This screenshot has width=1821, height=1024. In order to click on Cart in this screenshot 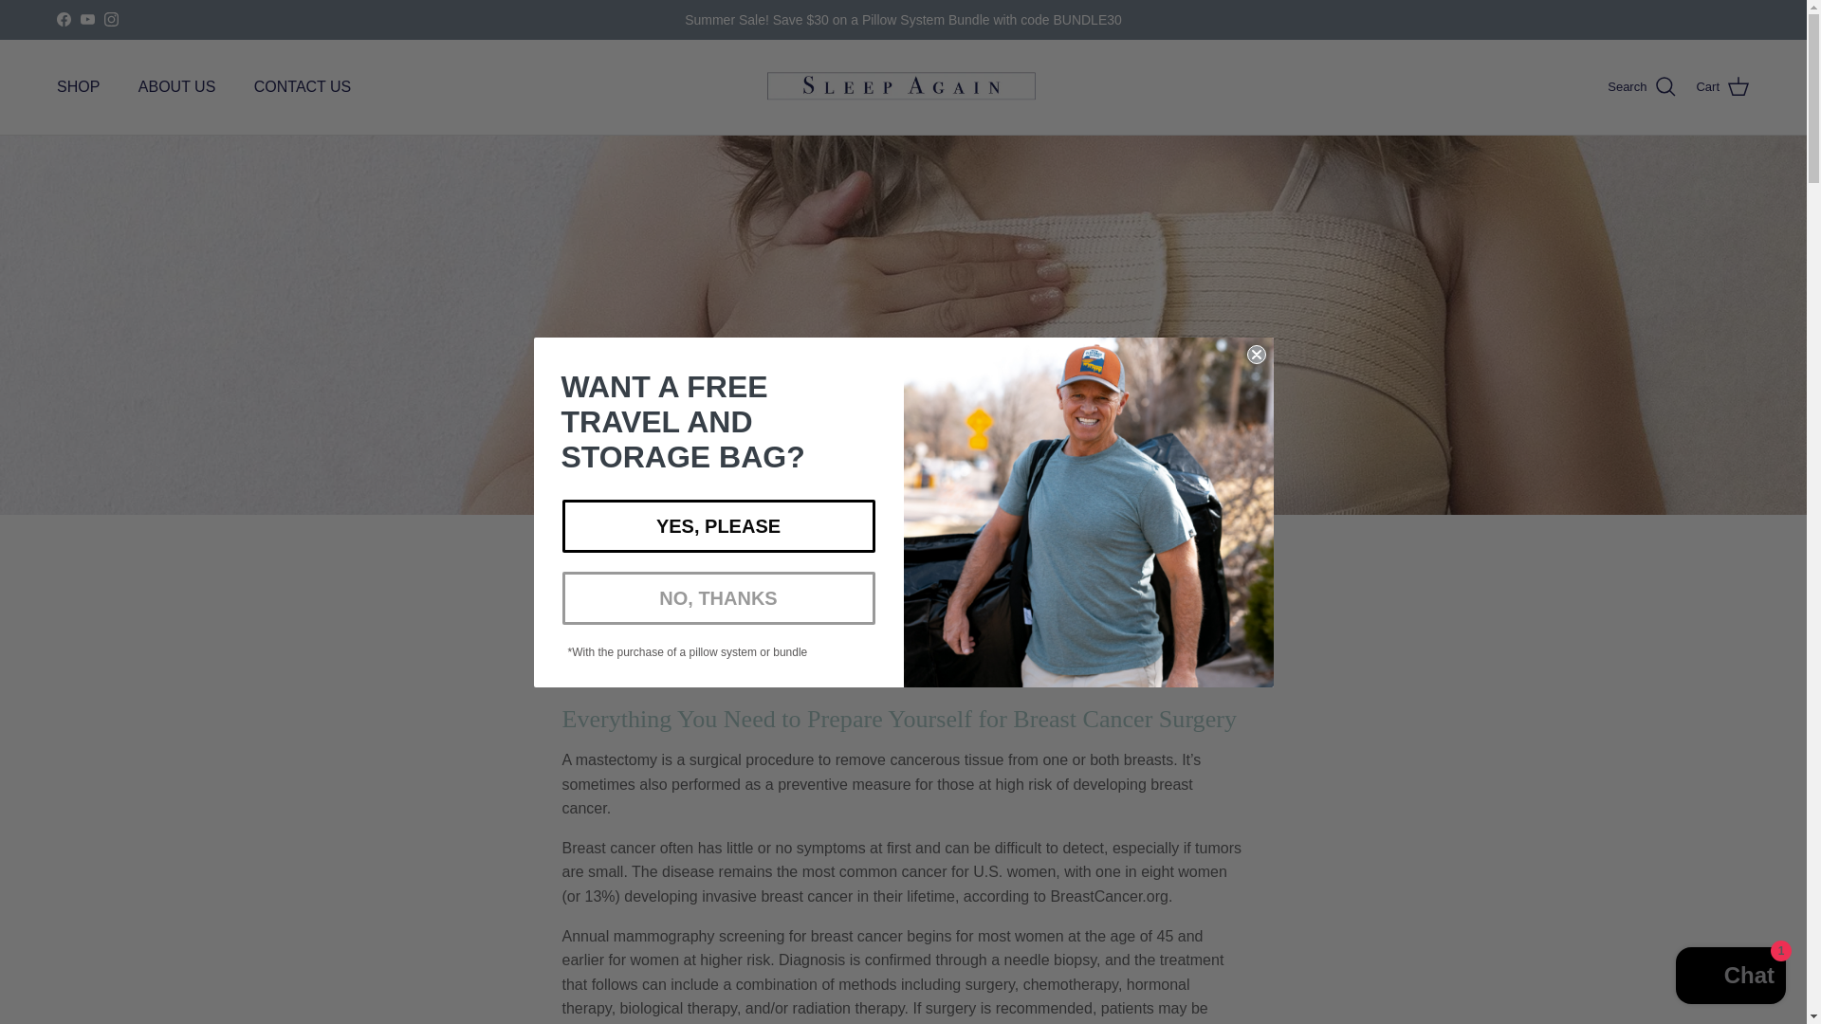, I will do `click(1722, 86)`.